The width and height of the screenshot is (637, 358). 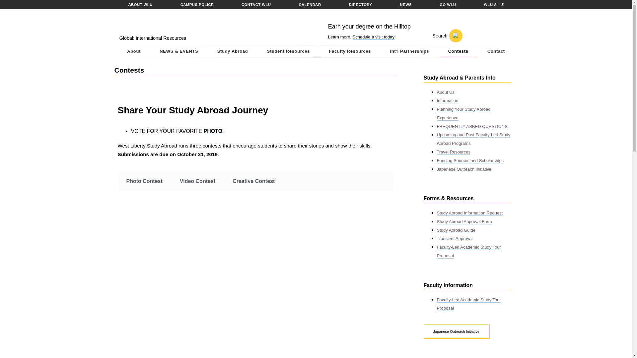 I want to click on Schedule a visit today, so click(x=373, y=37).